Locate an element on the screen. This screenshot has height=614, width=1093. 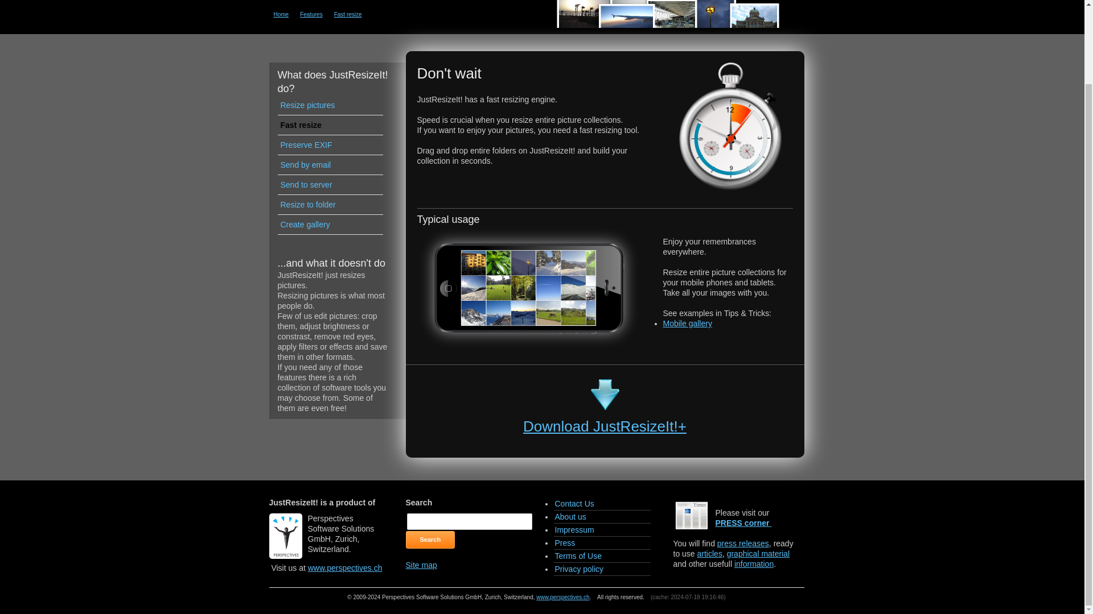
Privacy policy is located at coordinates (601, 570).